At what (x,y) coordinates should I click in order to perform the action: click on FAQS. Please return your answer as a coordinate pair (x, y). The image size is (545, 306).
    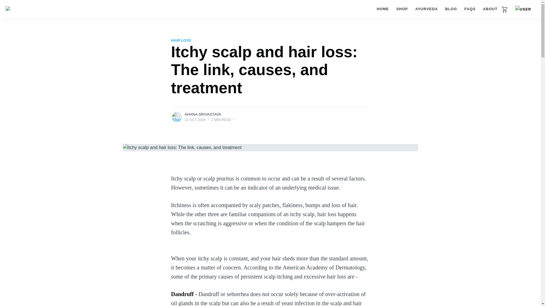
    Looking at the image, I should click on (469, 9).